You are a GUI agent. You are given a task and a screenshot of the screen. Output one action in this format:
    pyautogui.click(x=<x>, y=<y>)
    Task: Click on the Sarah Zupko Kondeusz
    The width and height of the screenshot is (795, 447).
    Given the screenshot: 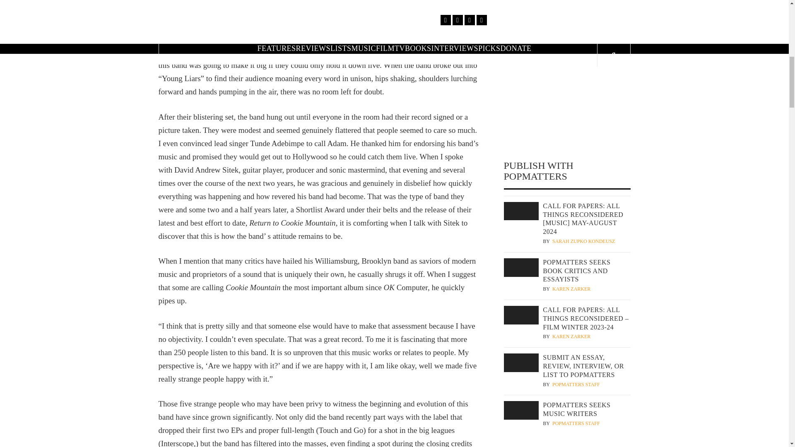 What is the action you would take?
    pyautogui.click(x=583, y=241)
    